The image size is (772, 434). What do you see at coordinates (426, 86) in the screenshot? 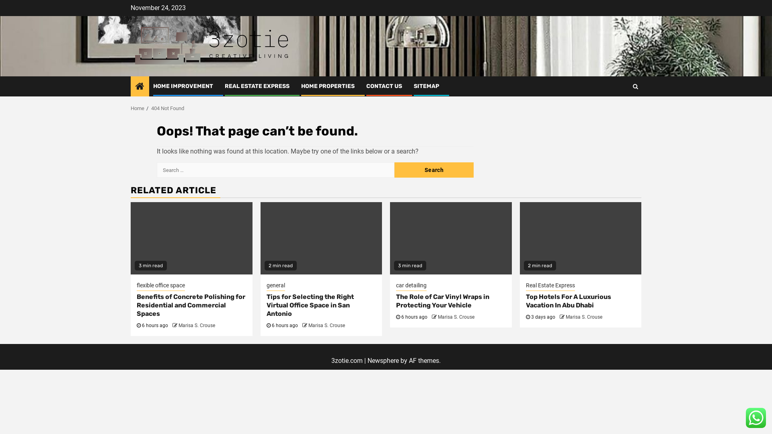
I see `SITEMAP` at bounding box center [426, 86].